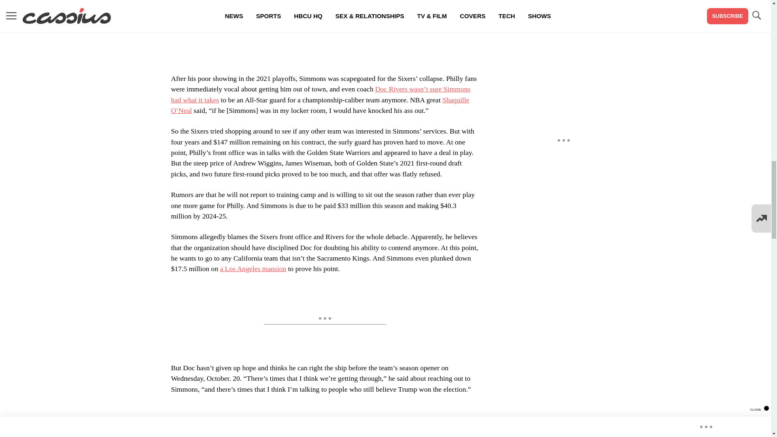  Describe the element at coordinates (324, 421) in the screenshot. I see `Embedded video` at that location.